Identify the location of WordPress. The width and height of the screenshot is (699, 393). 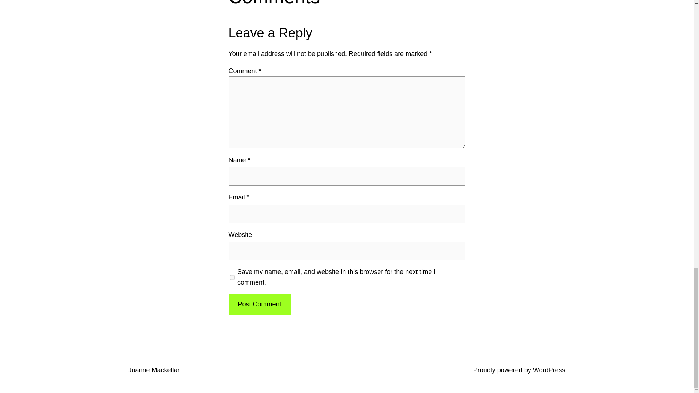
(549, 370).